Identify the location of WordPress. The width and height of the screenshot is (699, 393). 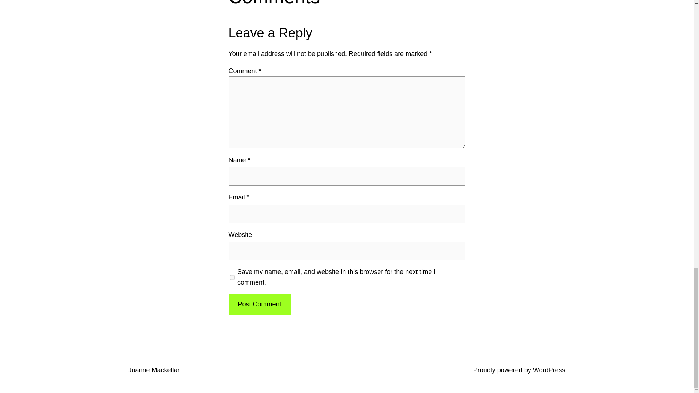
(549, 370).